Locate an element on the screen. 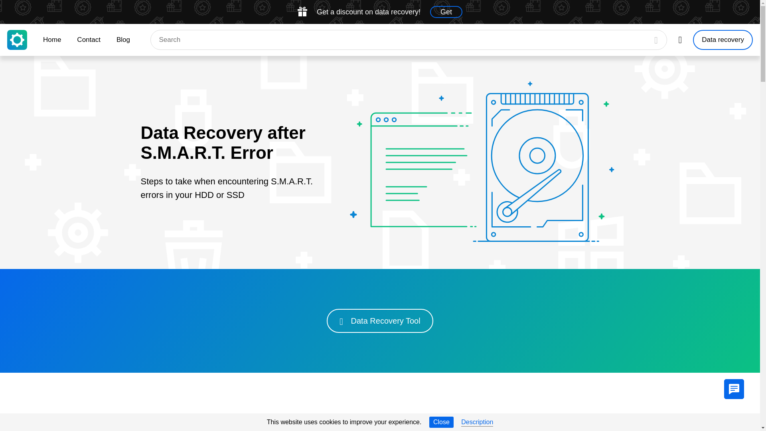  Data Recovery Tool is located at coordinates (380, 321).